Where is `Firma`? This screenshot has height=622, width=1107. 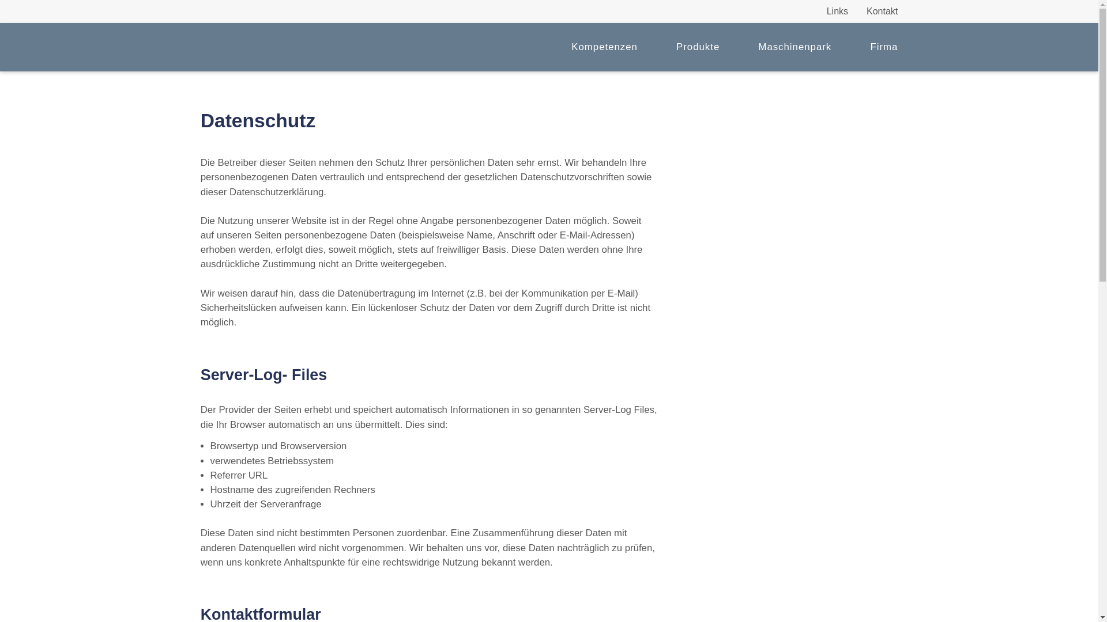 Firma is located at coordinates (884, 47).